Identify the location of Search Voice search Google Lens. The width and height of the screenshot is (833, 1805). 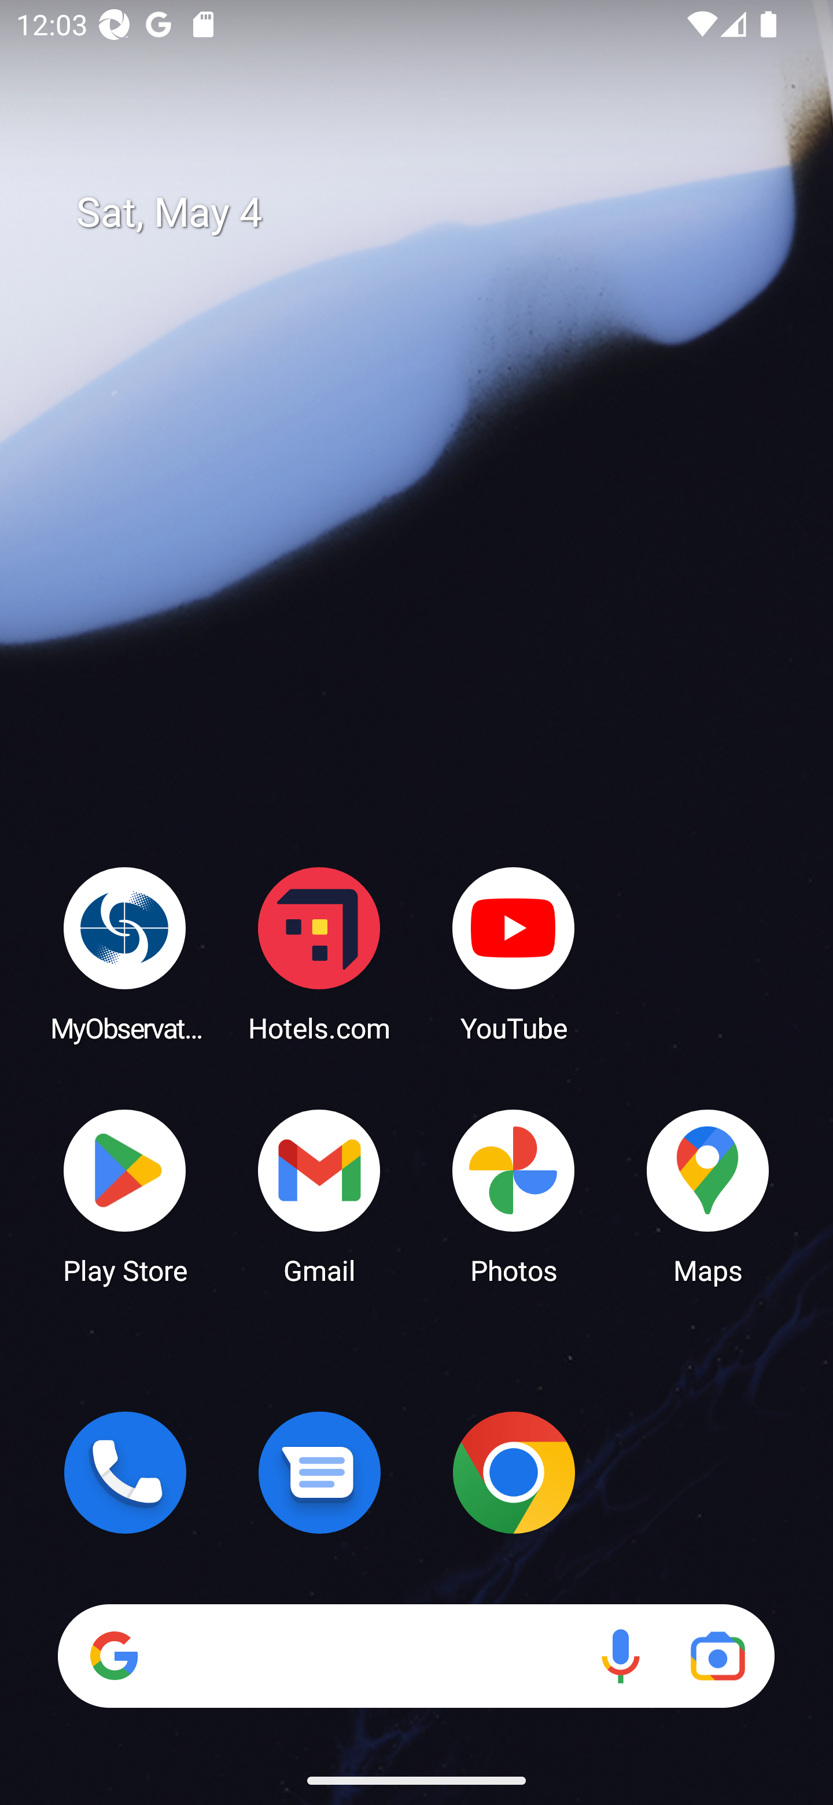
(416, 1656).